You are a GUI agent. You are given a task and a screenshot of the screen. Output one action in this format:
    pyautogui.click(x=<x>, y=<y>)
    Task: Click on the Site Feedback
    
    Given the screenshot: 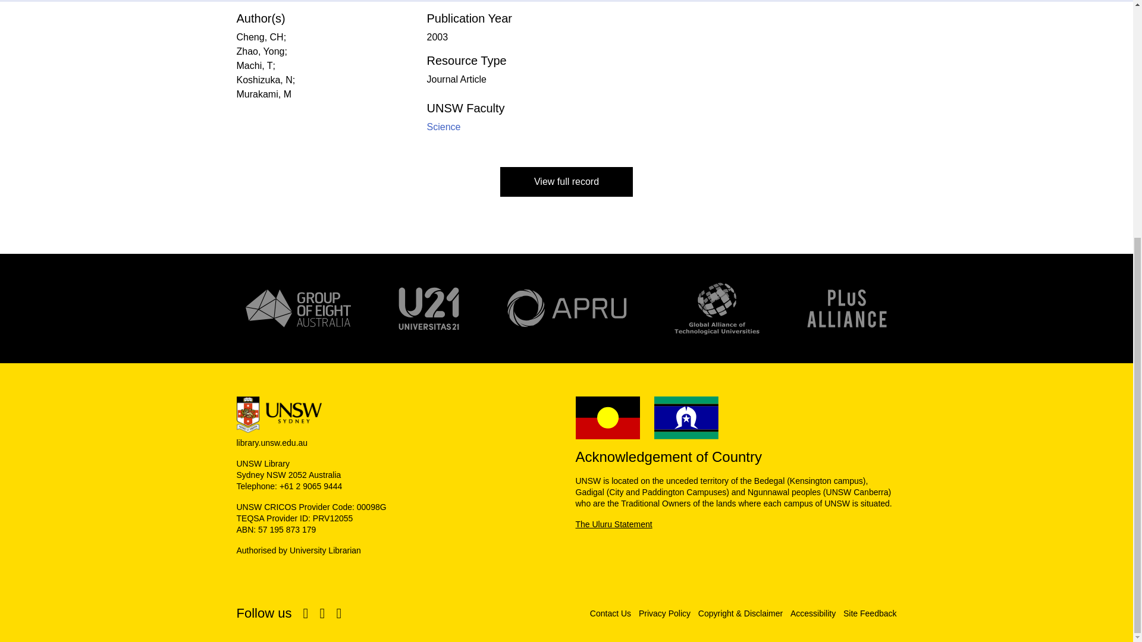 What is the action you would take?
    pyautogui.click(x=870, y=613)
    